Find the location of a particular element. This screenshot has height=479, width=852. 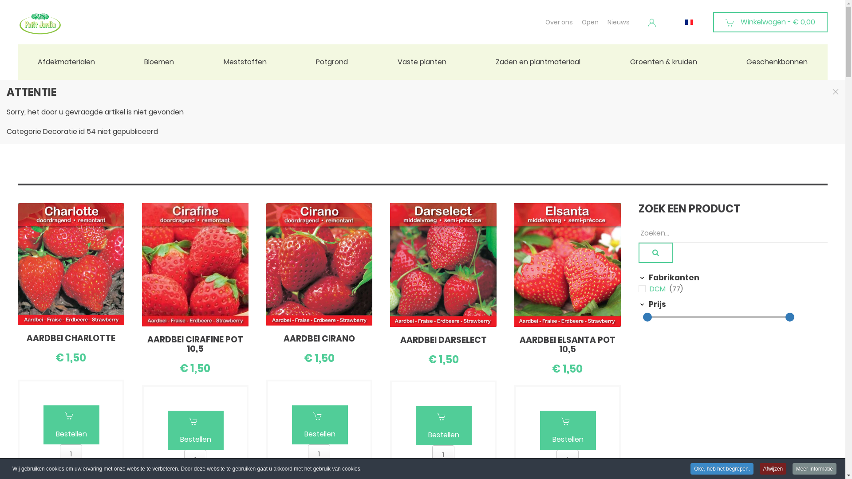

Bestellen is located at coordinates (71, 425).